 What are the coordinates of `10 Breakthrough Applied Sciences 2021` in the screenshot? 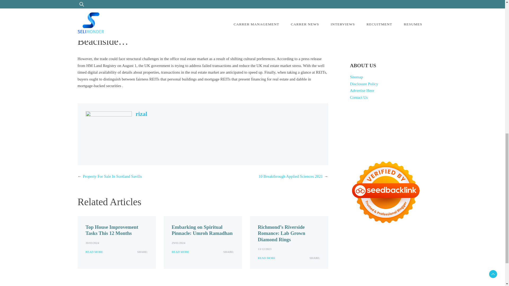 It's located at (291, 176).